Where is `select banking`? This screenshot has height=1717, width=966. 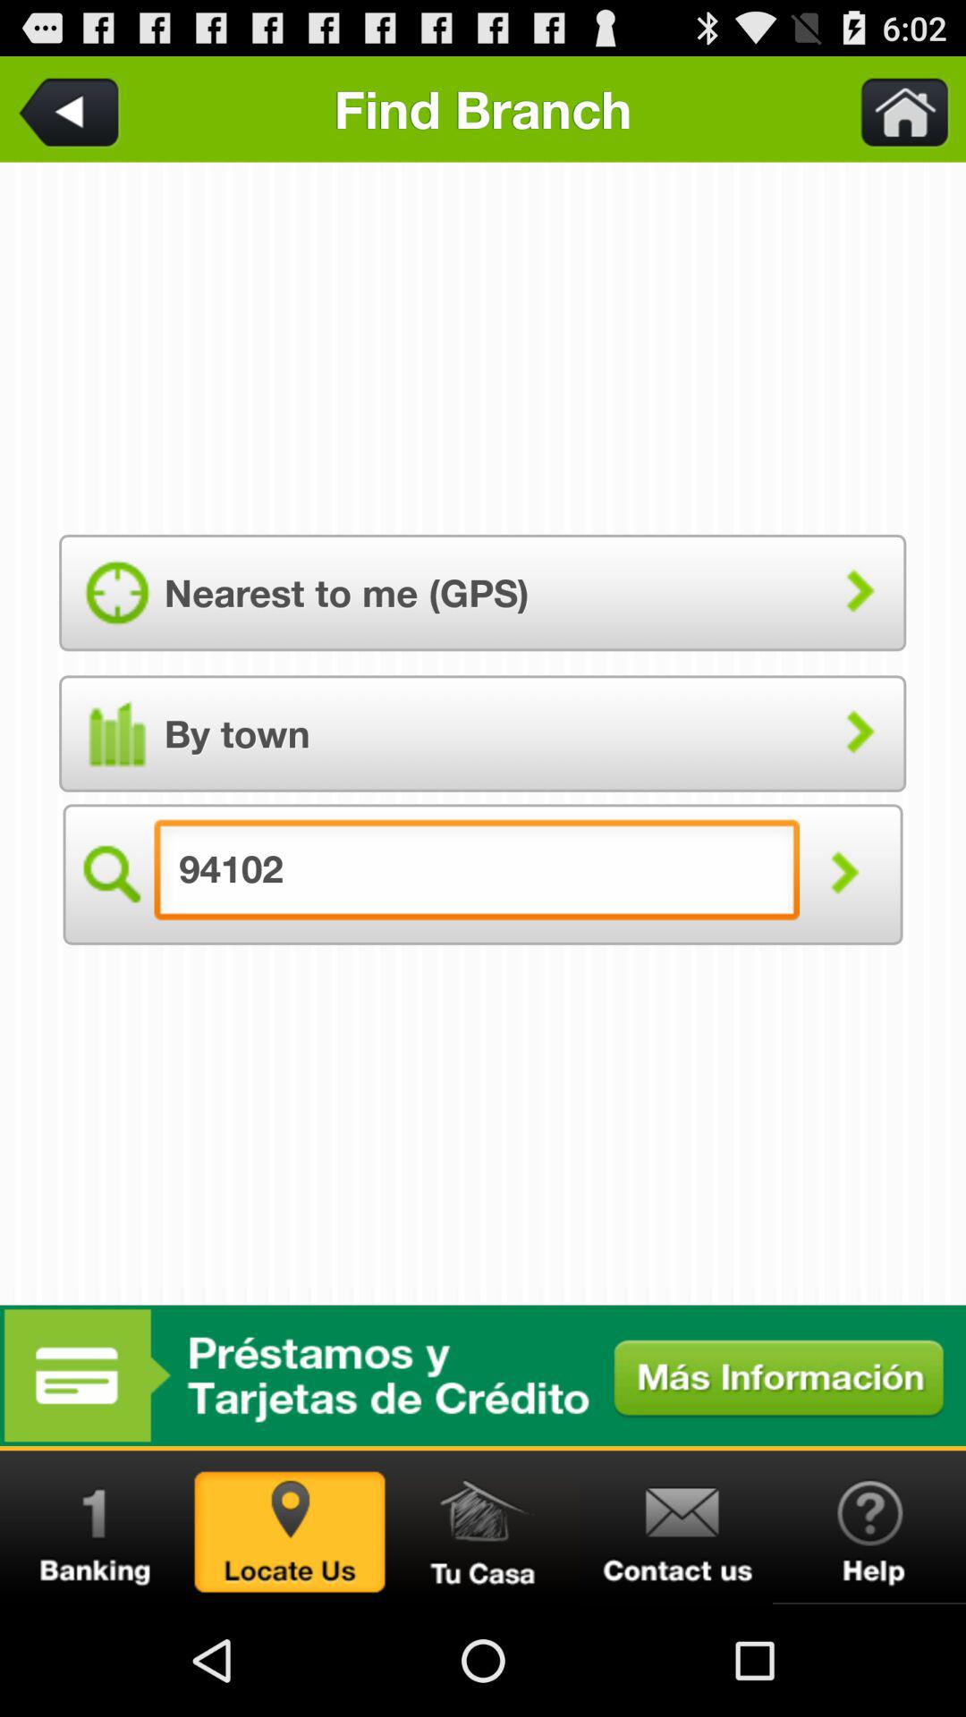
select banking is located at coordinates (97, 1527).